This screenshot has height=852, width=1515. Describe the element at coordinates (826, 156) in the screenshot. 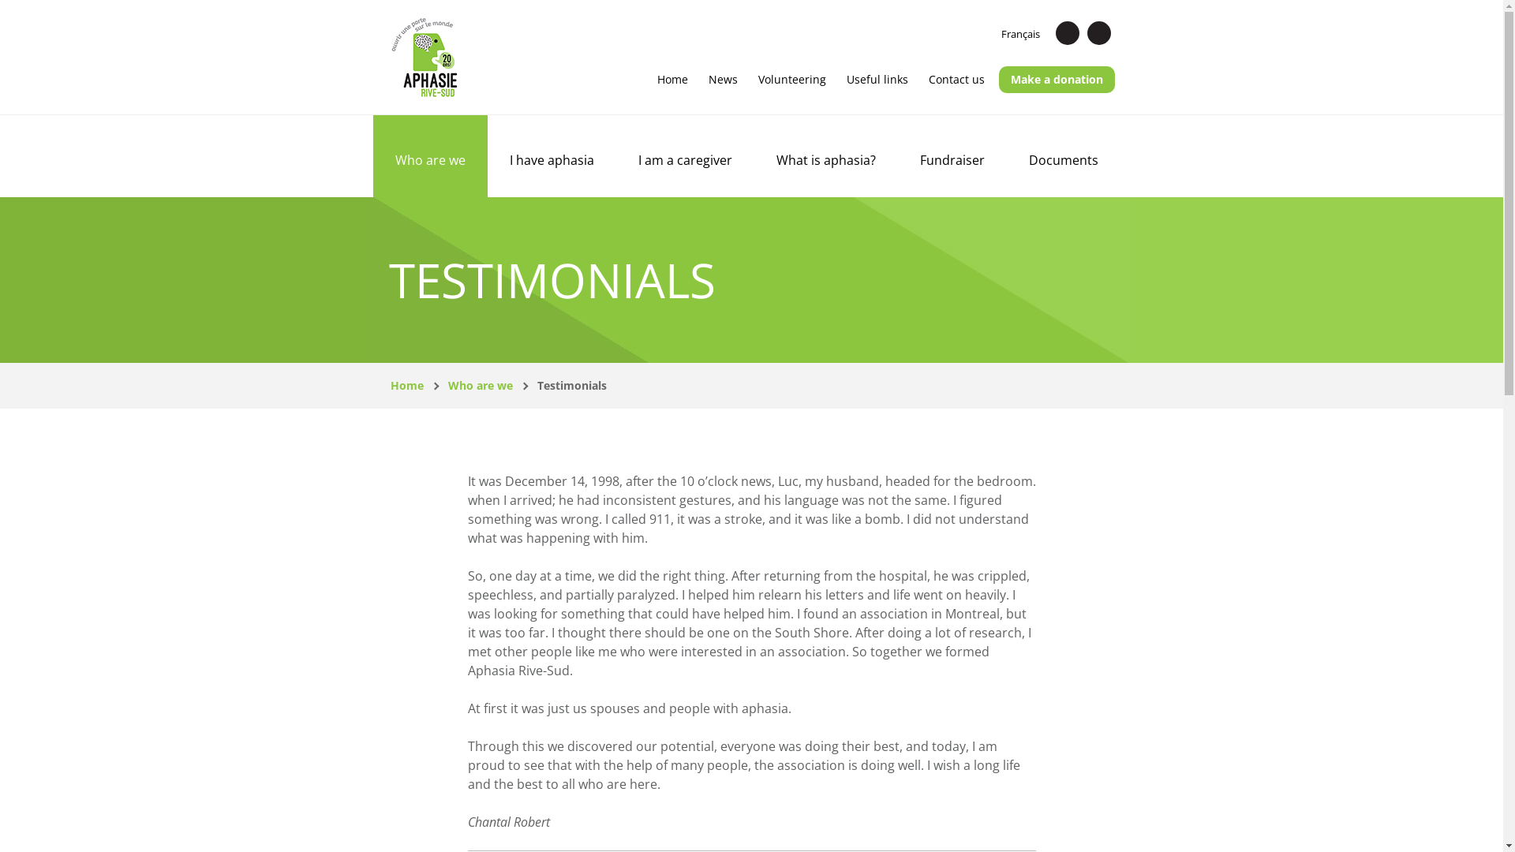

I see `What is aphasia?` at that location.